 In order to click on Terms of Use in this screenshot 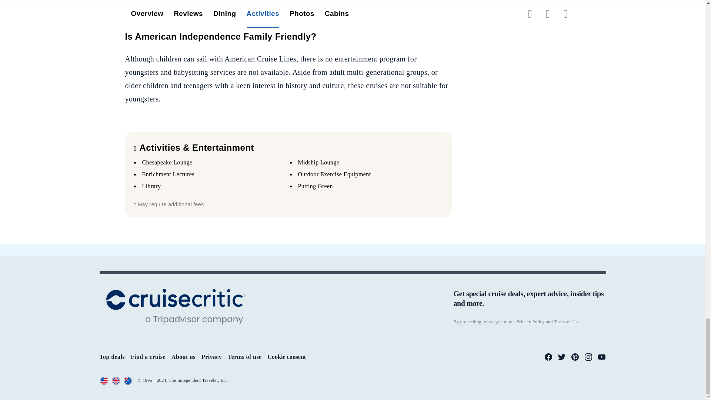, I will do `click(567, 321)`.